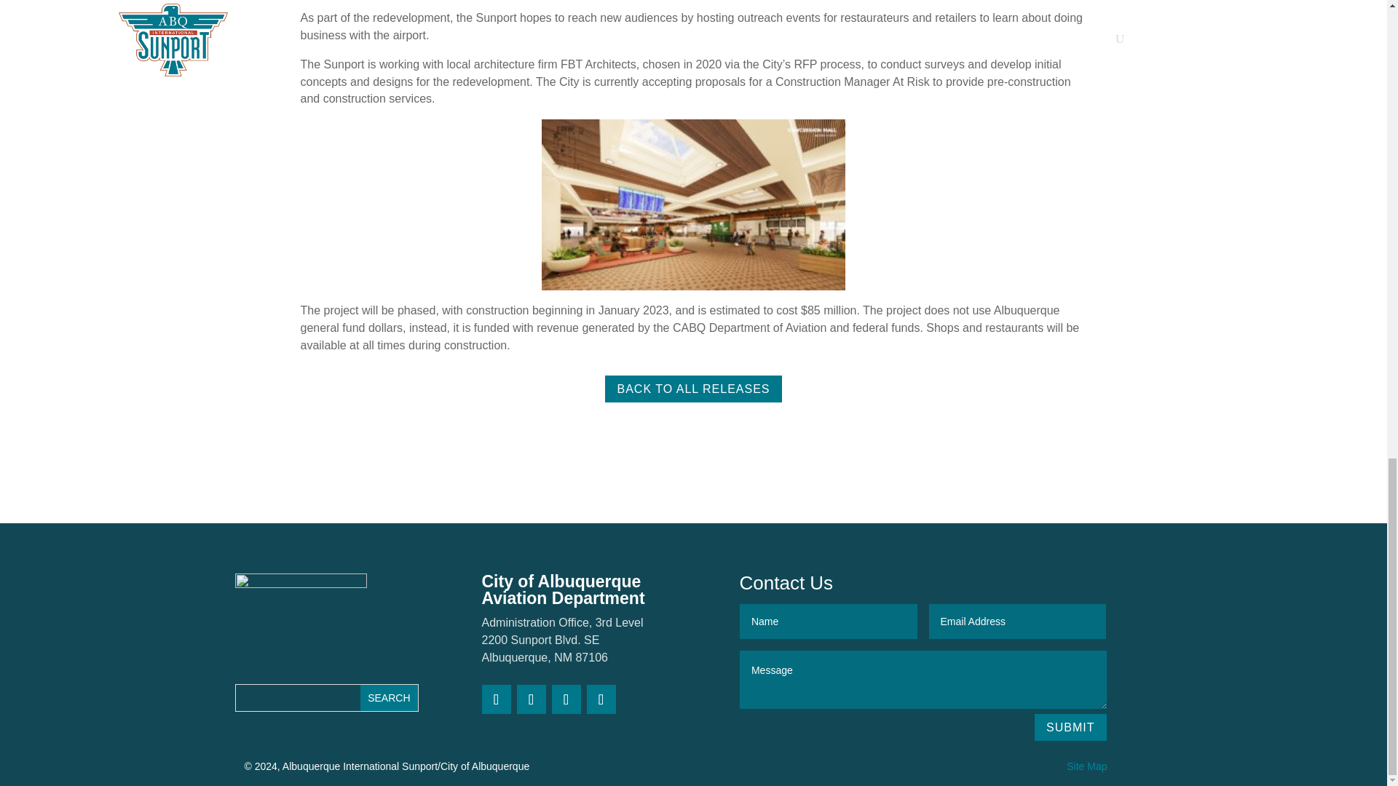 This screenshot has height=786, width=1398. I want to click on Follow on Instagram, so click(566, 699).